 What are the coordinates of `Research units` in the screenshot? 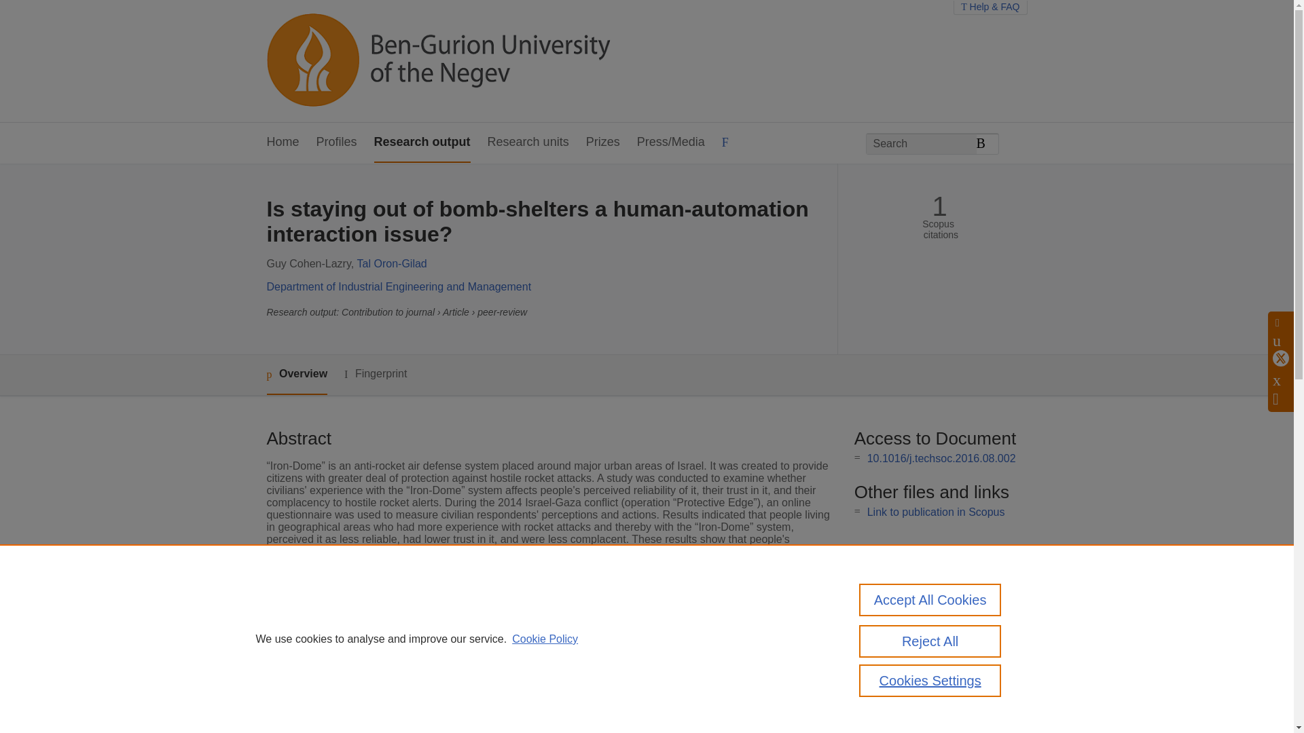 It's located at (528, 143).